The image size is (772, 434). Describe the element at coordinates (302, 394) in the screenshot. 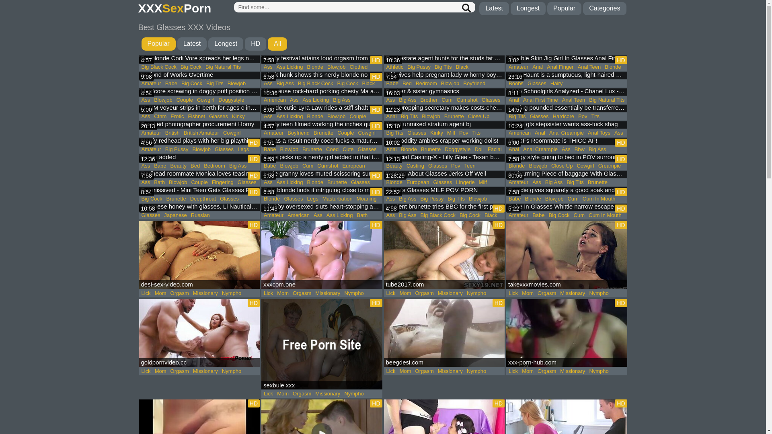

I see `Orgasm` at that location.